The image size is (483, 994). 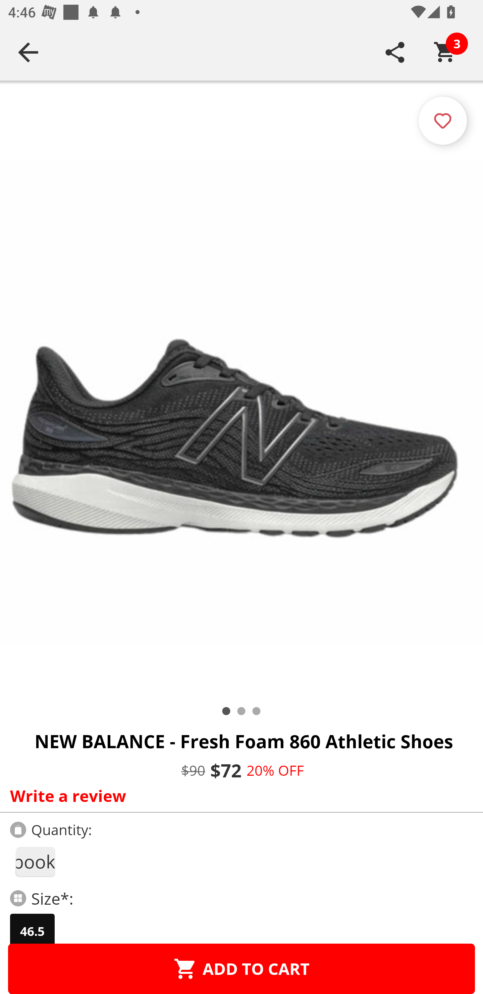 I want to click on SHARE, so click(x=395, y=52).